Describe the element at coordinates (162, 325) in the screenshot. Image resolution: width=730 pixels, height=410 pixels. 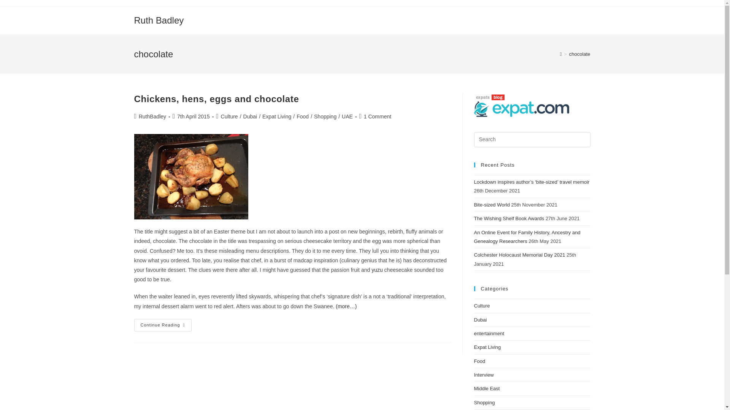
I see `Continue Reading` at that location.